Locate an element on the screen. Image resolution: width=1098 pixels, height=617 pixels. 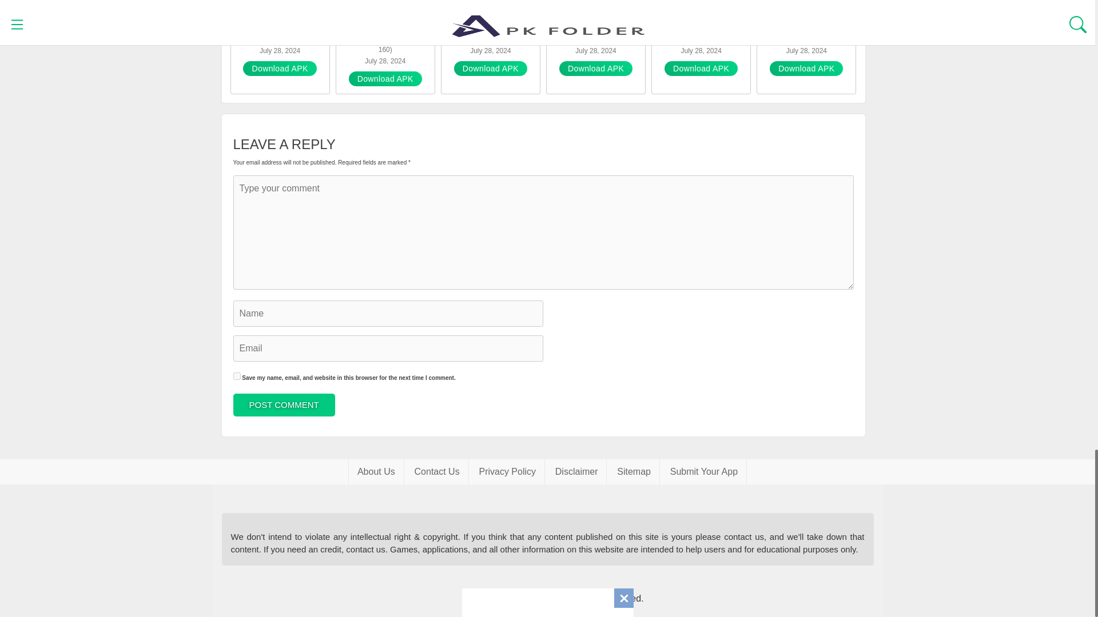
Download APK is located at coordinates (701, 68).